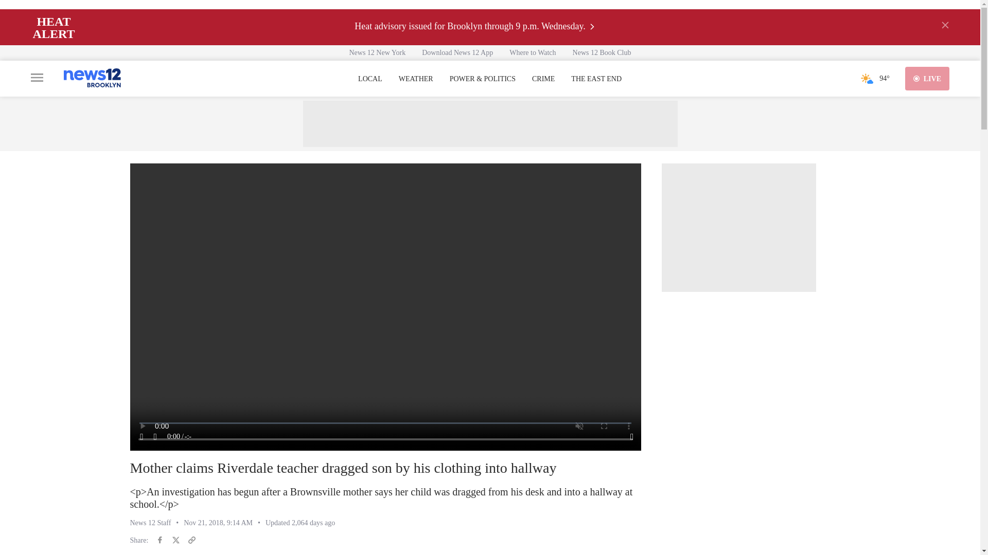  What do you see at coordinates (377, 52) in the screenshot?
I see `News 12 New York` at bounding box center [377, 52].